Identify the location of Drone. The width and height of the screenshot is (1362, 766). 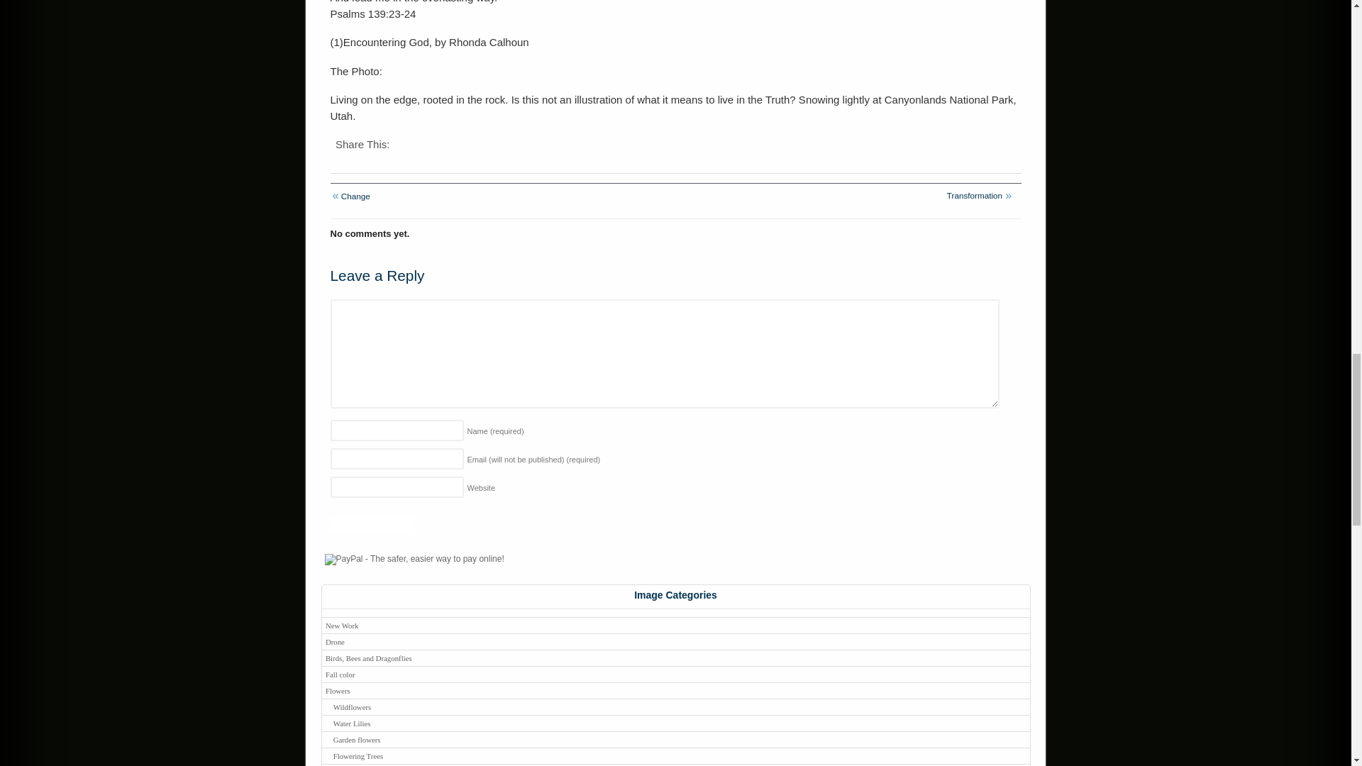
(675, 641).